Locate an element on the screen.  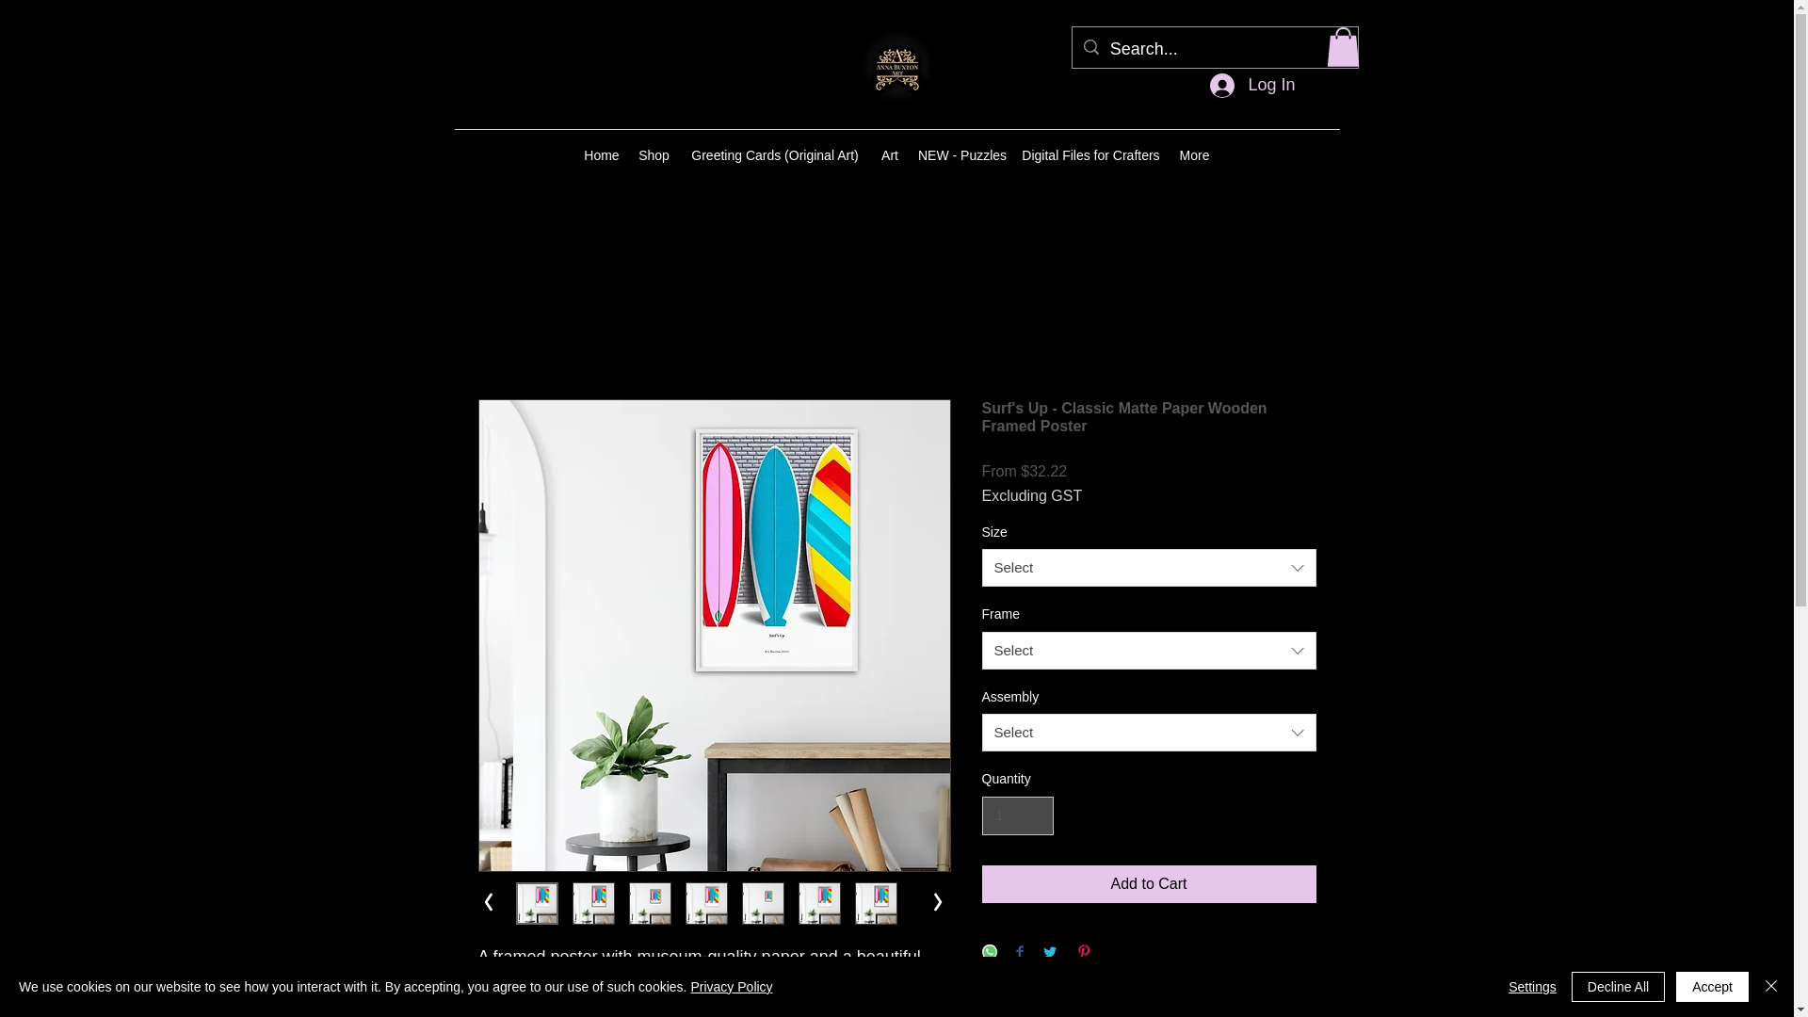
Log In is located at coordinates (1252, 86).